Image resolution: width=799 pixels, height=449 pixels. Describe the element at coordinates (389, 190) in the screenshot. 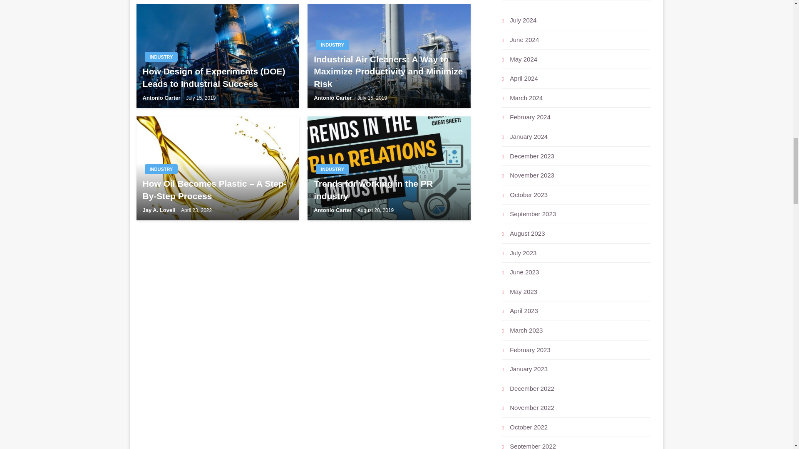

I see `Trends for working in the PR industry` at that location.